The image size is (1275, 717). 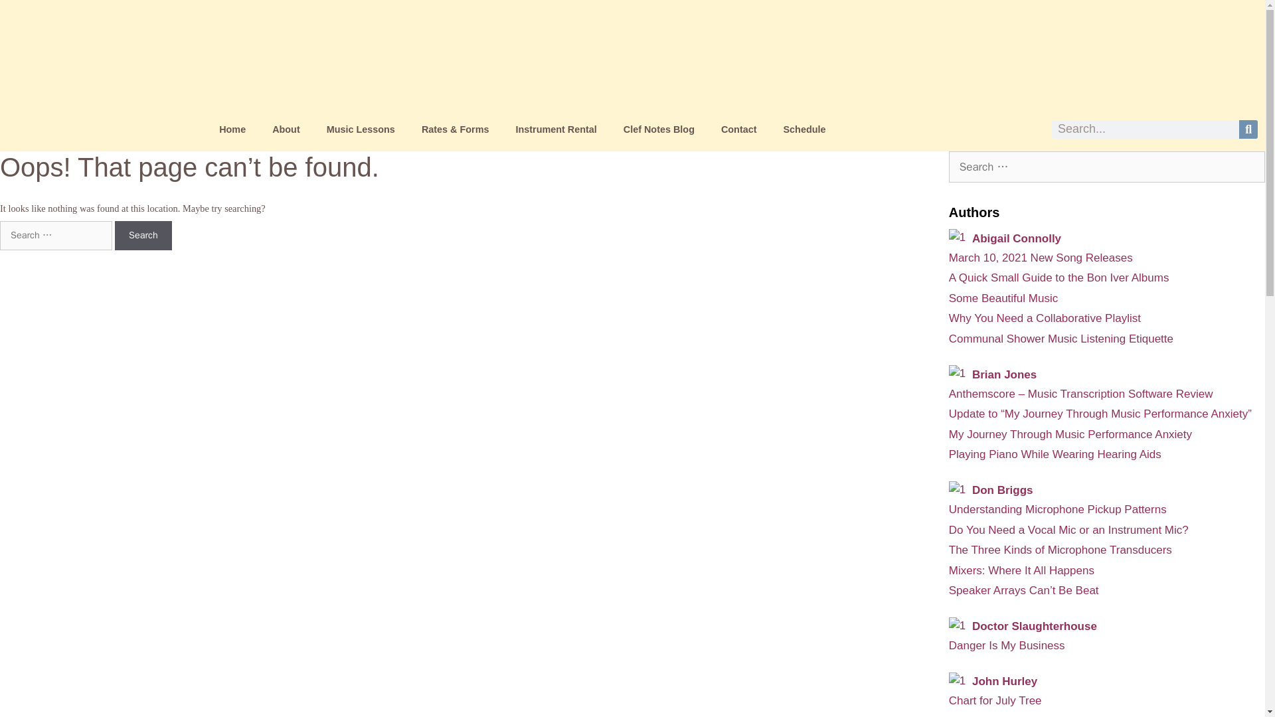 I want to click on Instrument Rental, so click(x=555, y=129).